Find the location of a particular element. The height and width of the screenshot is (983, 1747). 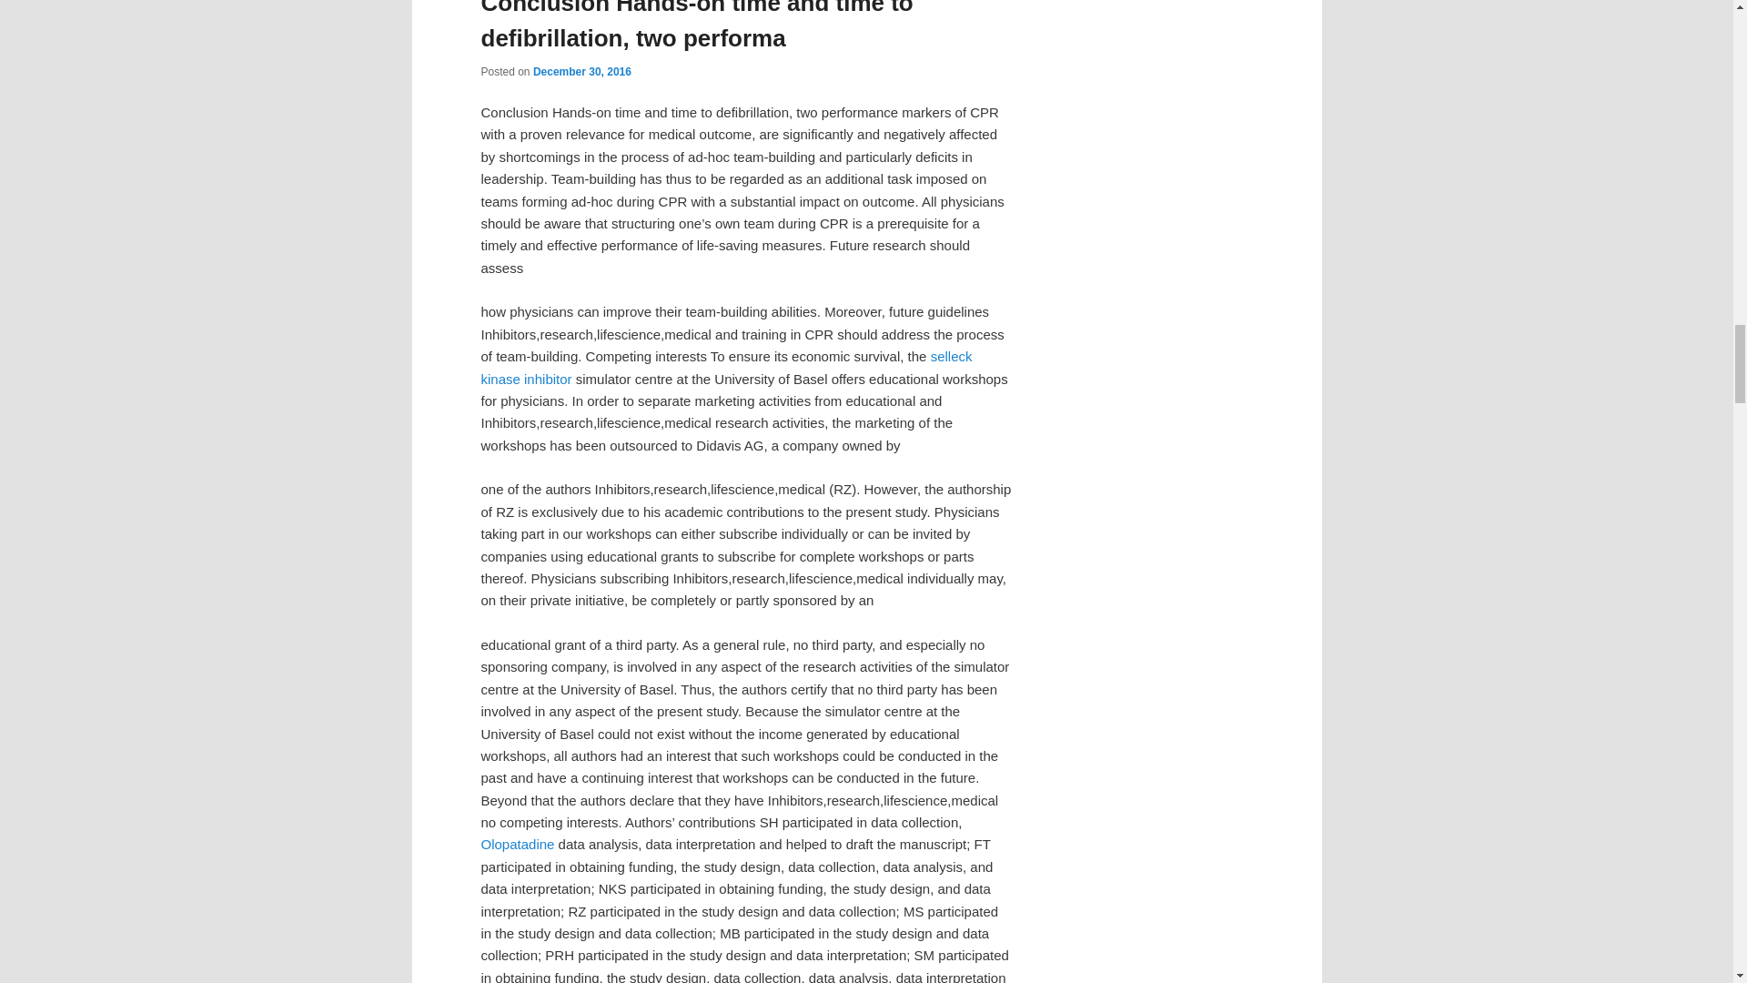

Olopatadine is located at coordinates (517, 845).